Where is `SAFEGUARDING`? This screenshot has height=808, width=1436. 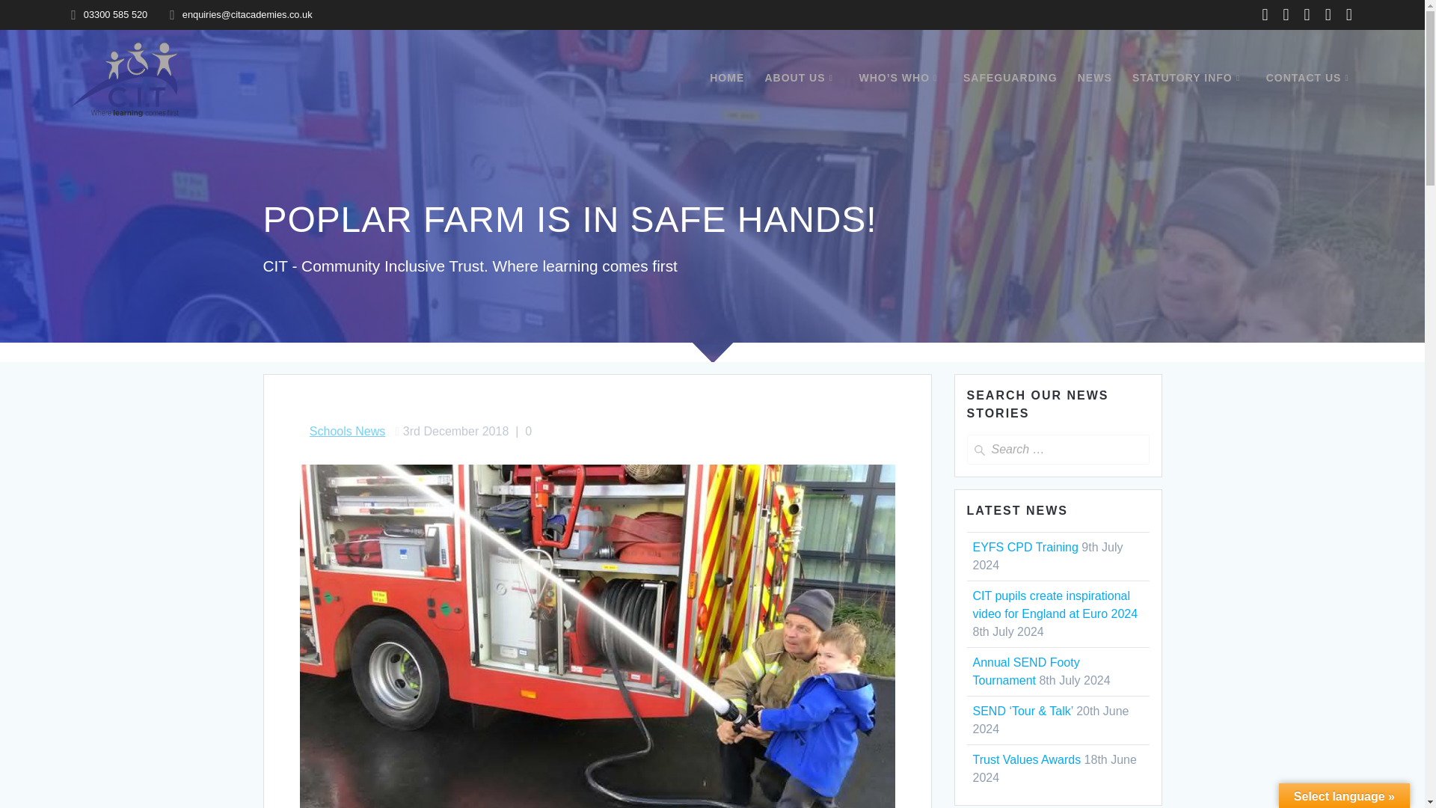
SAFEGUARDING is located at coordinates (1010, 78).